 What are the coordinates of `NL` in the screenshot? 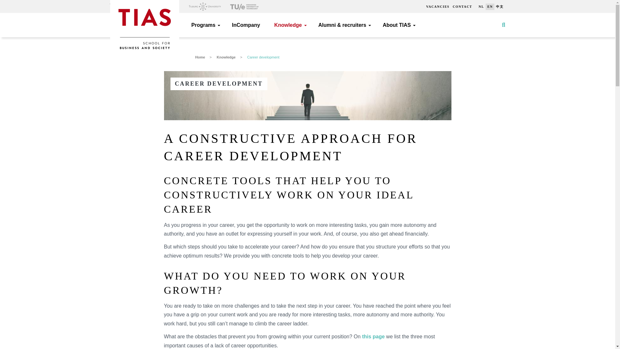 It's located at (481, 6).